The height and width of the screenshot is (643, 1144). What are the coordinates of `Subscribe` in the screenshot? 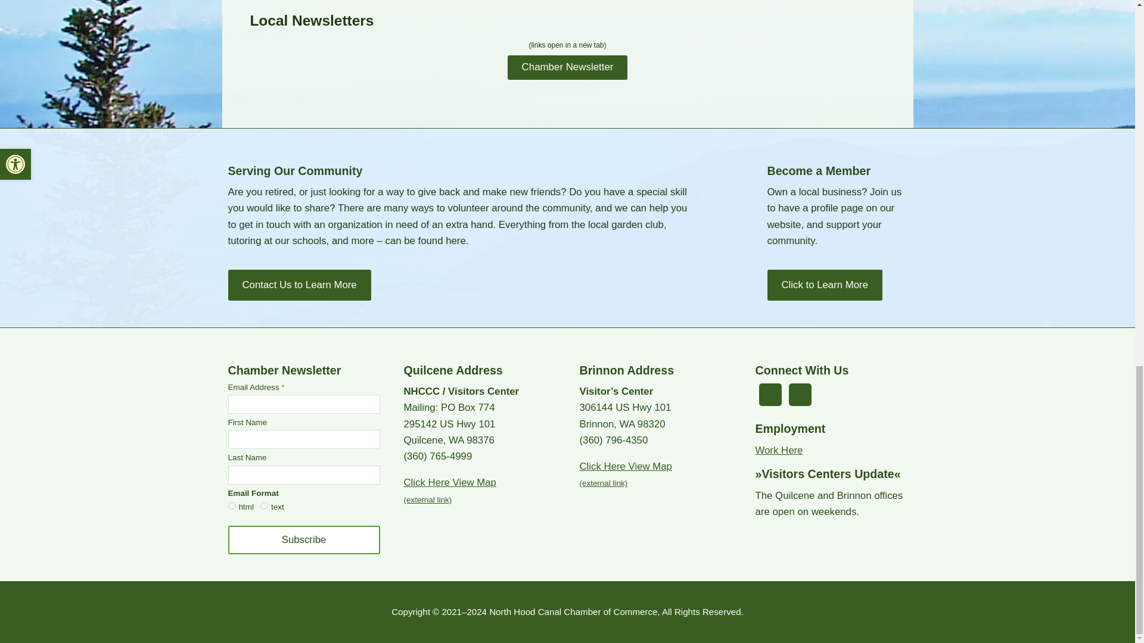 It's located at (304, 539).